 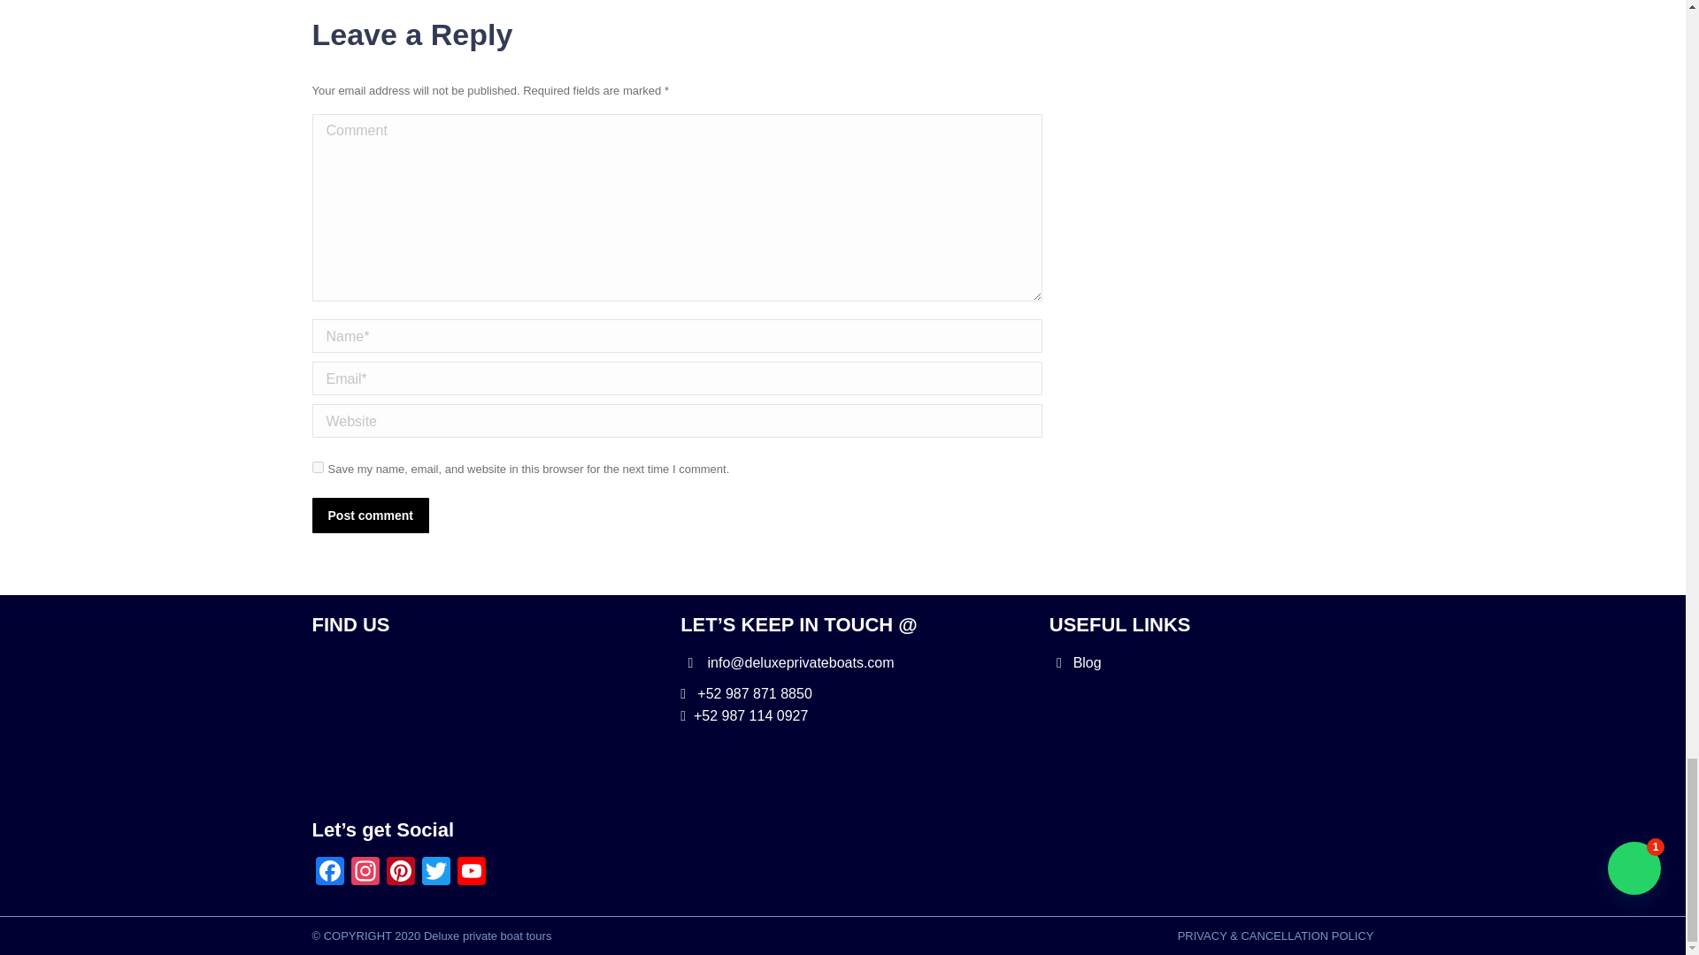 What do you see at coordinates (317, 467) in the screenshot?
I see `yes` at bounding box center [317, 467].